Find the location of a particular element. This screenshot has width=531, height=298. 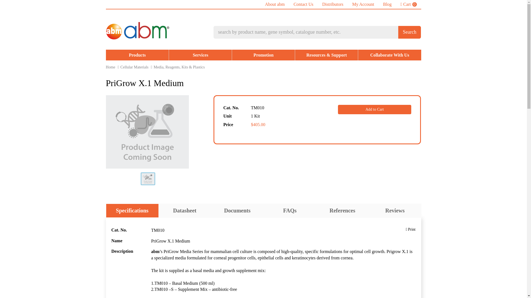

Blog is located at coordinates (263, 55).